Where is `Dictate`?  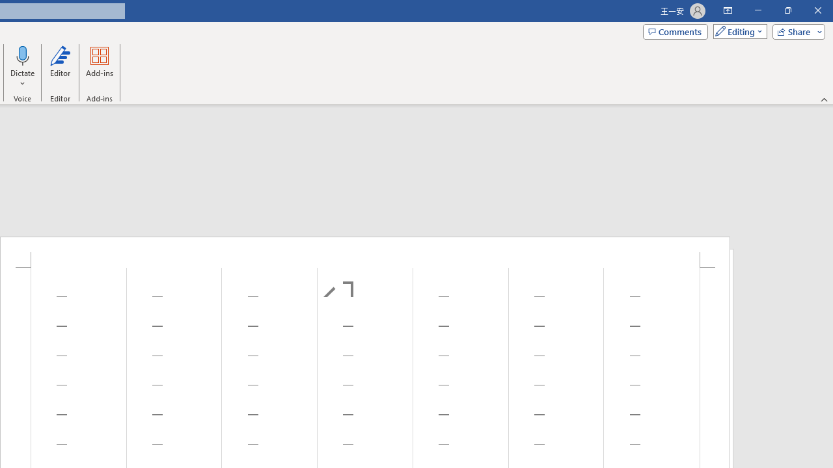 Dictate is located at coordinates (23, 66).